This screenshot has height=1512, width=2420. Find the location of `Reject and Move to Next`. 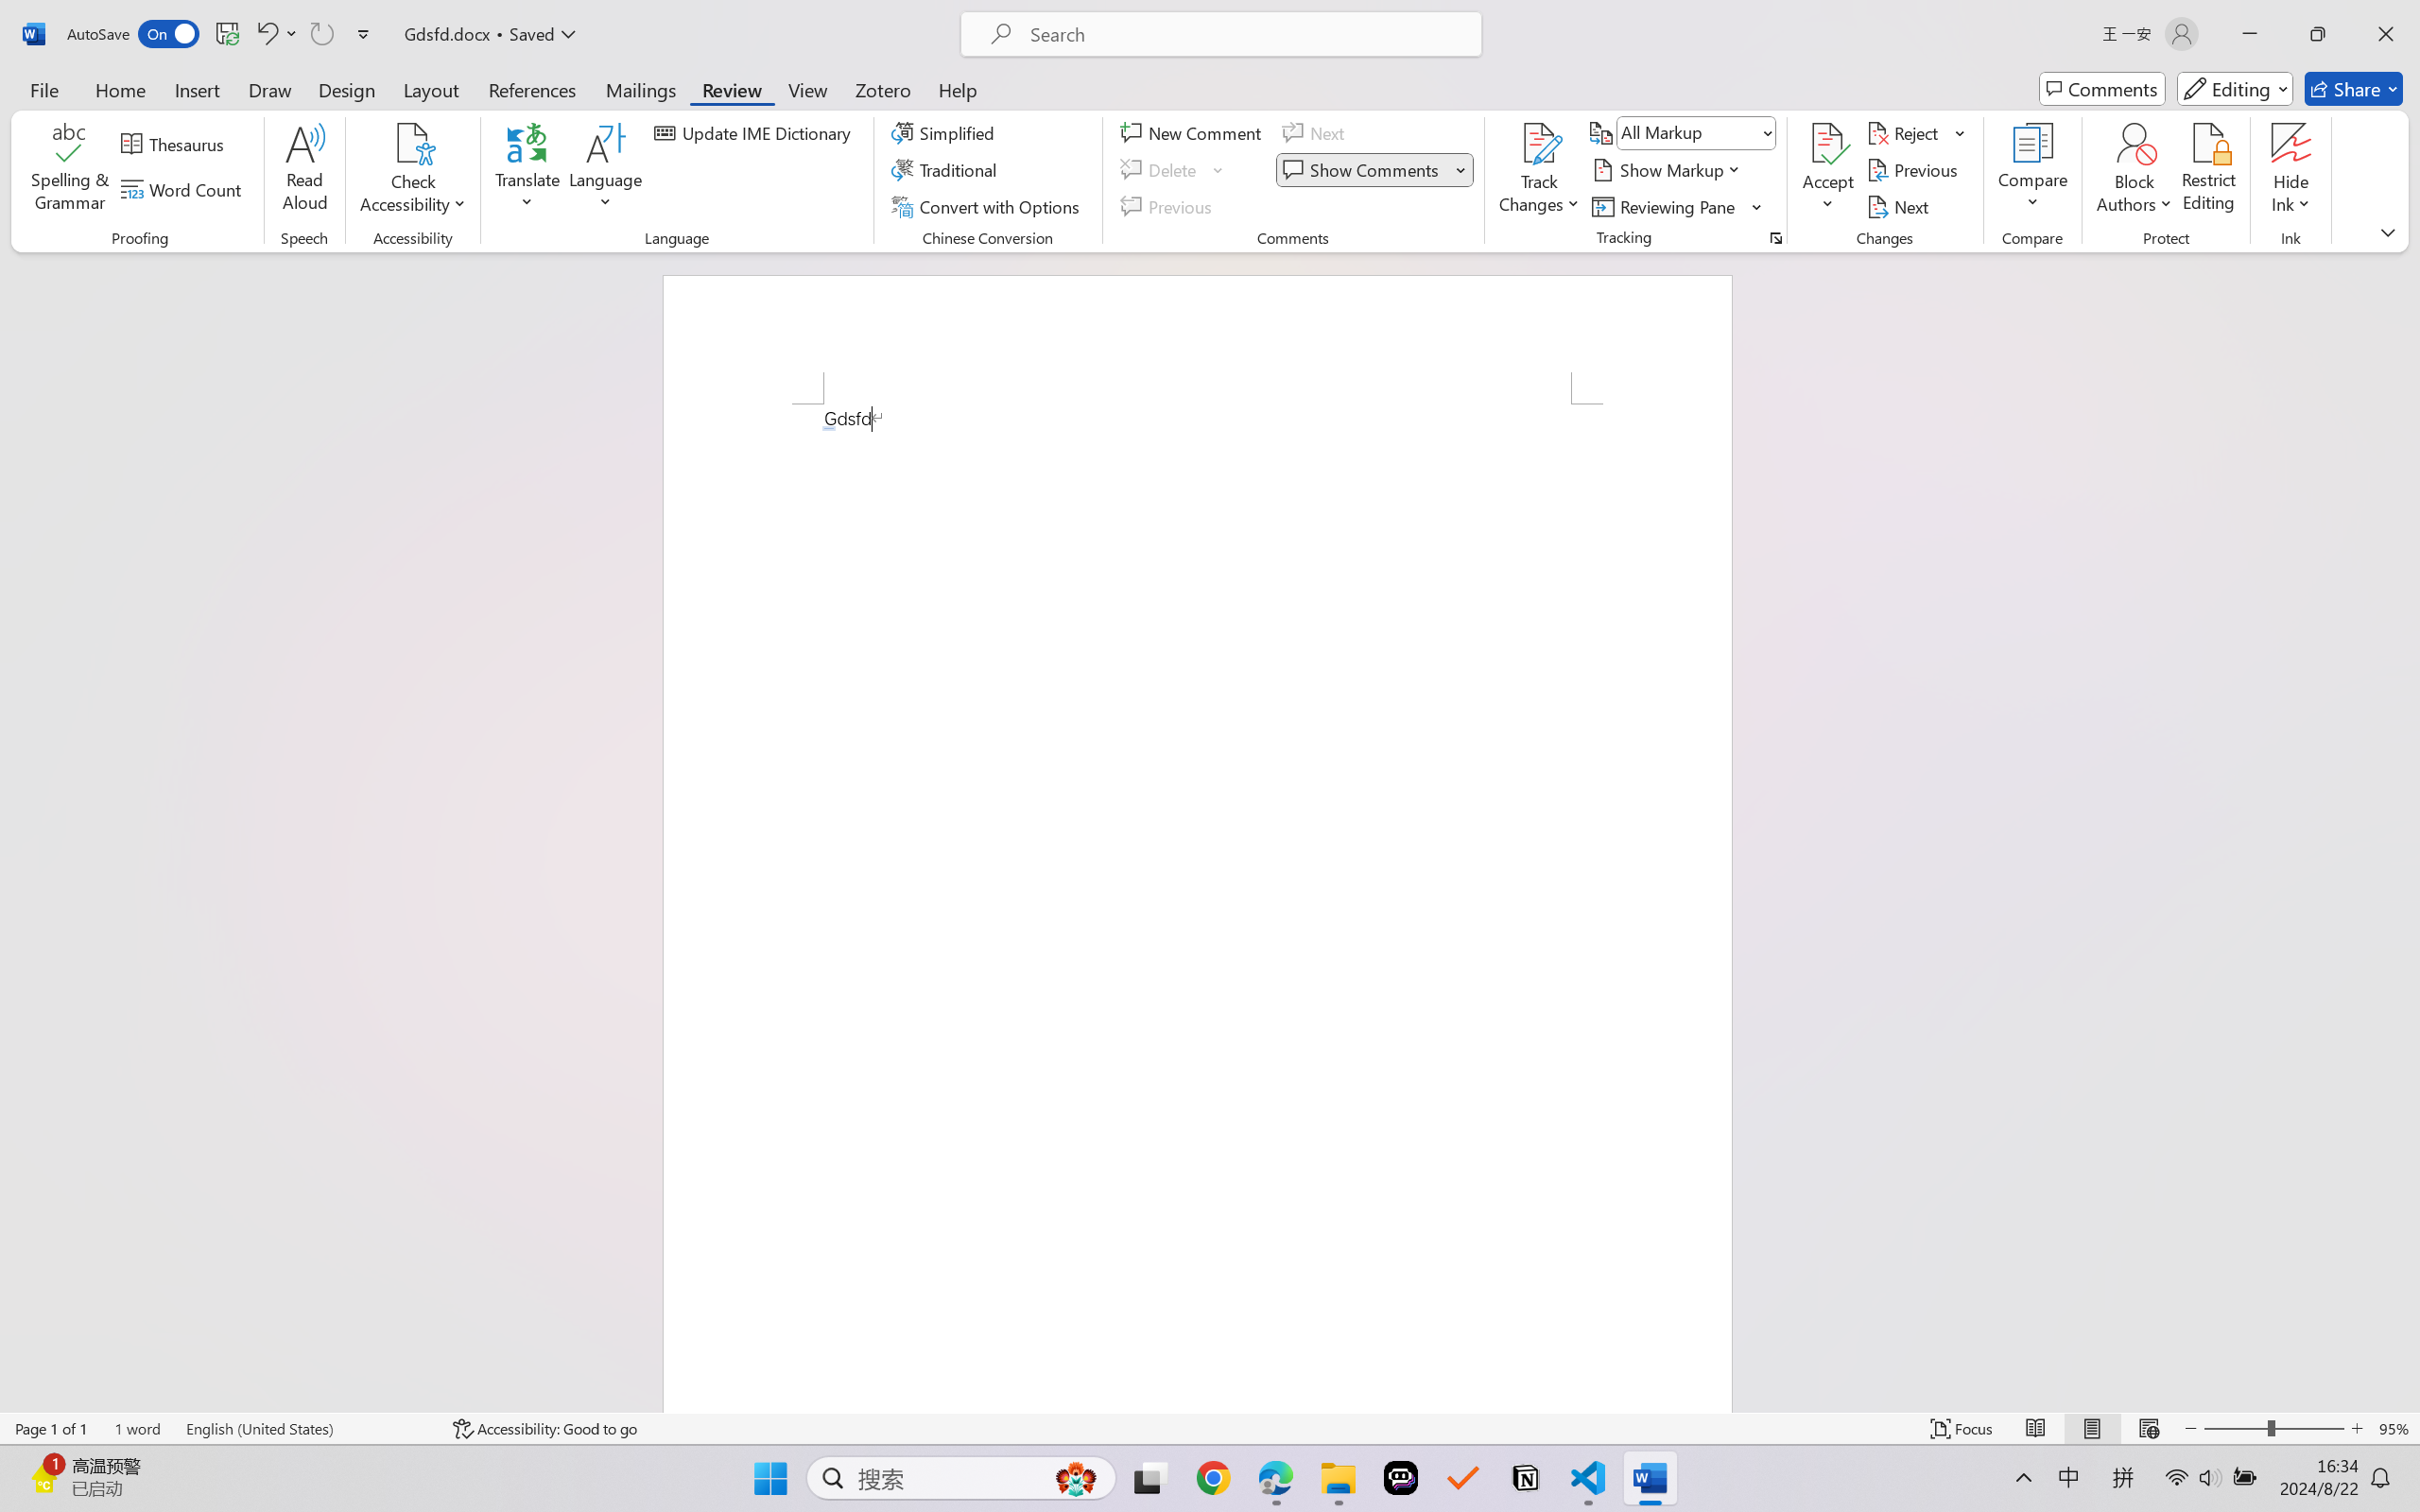

Reject and Move to Next is located at coordinates (1906, 132).